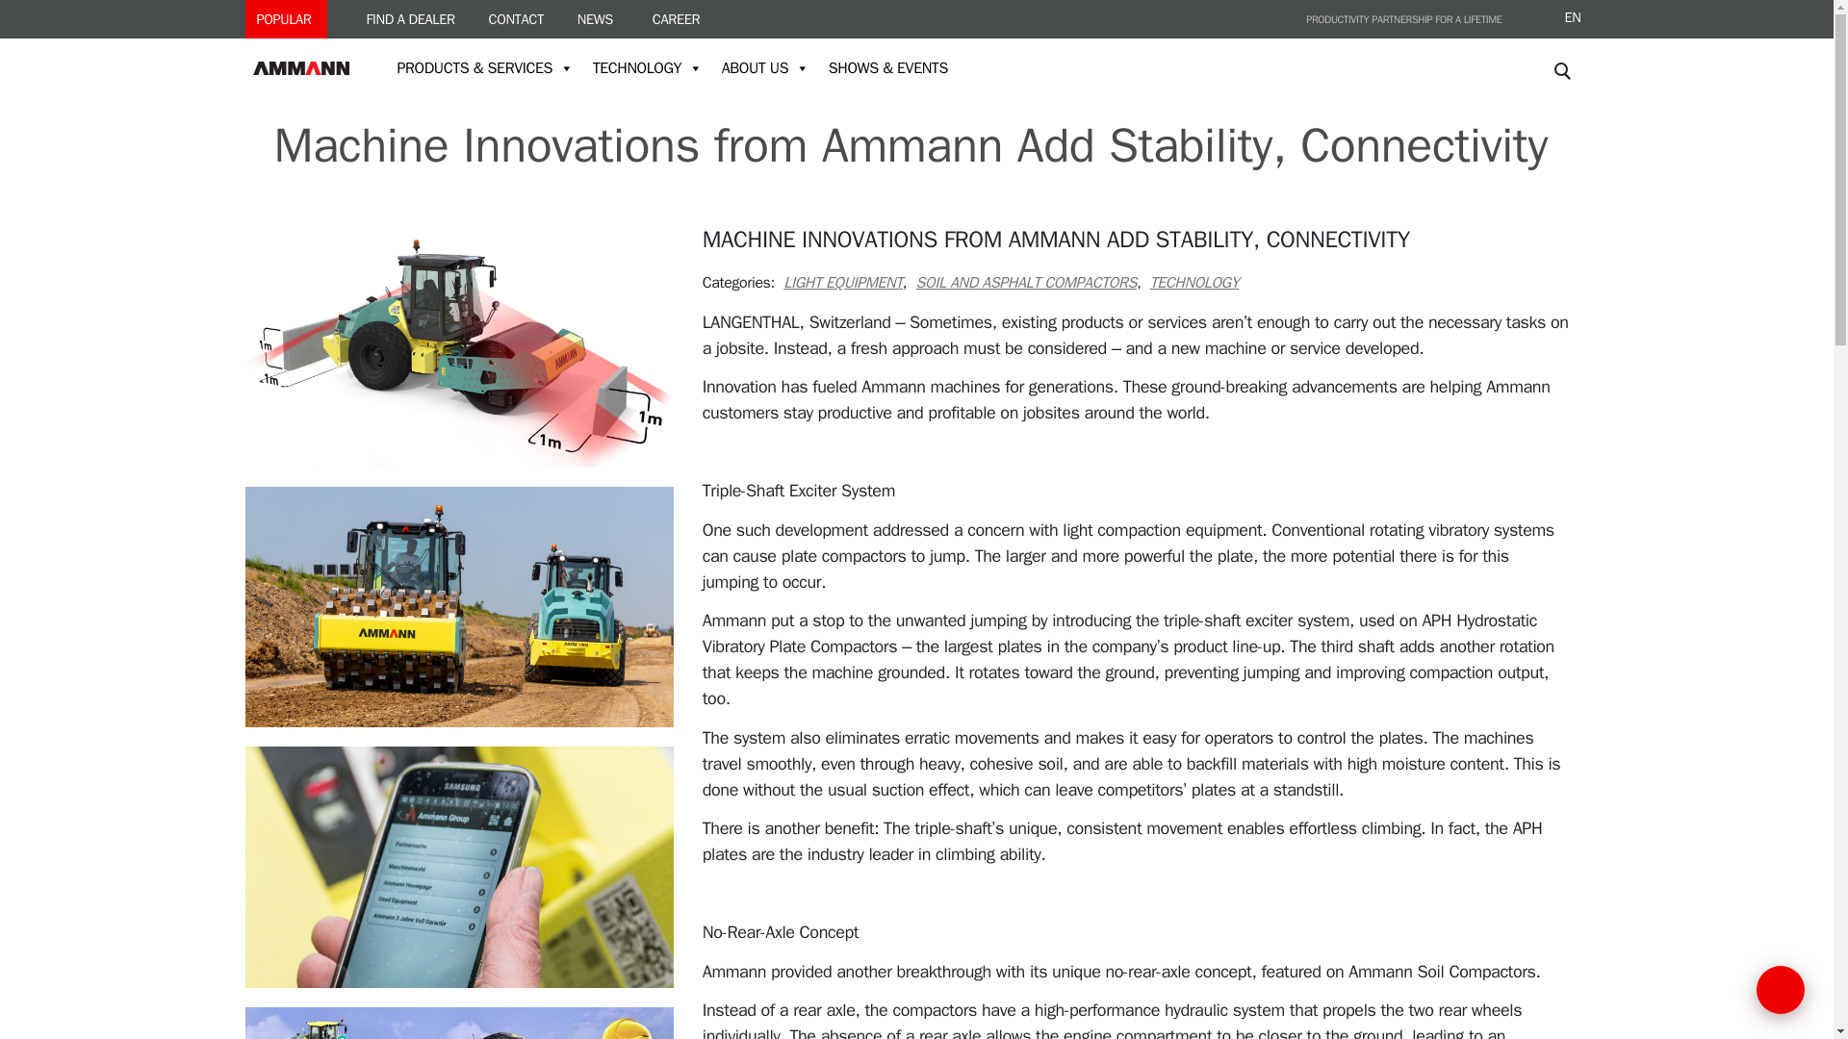 This screenshot has width=1848, height=1039. What do you see at coordinates (1565, 18) in the screenshot?
I see `EN` at bounding box center [1565, 18].